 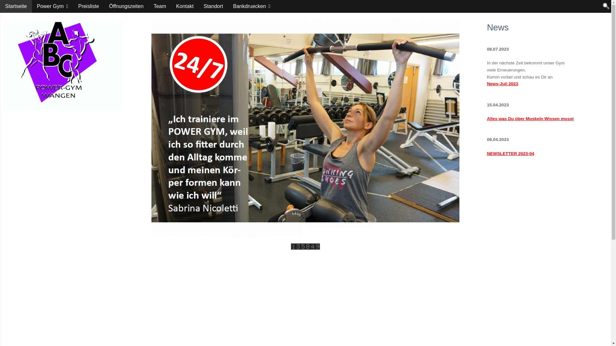 I want to click on ABC Flyer-2022 10, so click(x=305, y=128).